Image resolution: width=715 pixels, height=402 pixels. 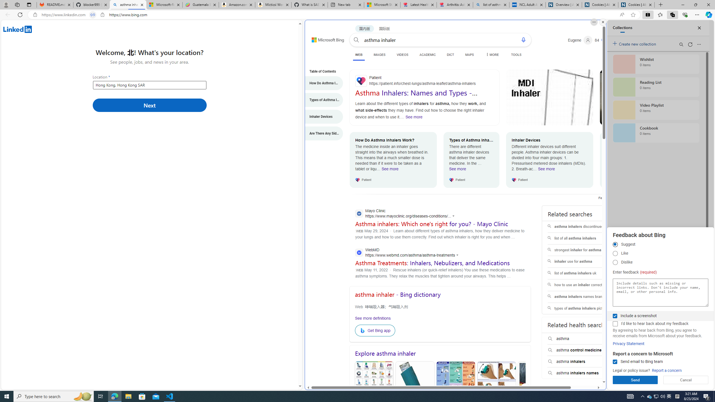 I want to click on MAPS, so click(x=469, y=55).